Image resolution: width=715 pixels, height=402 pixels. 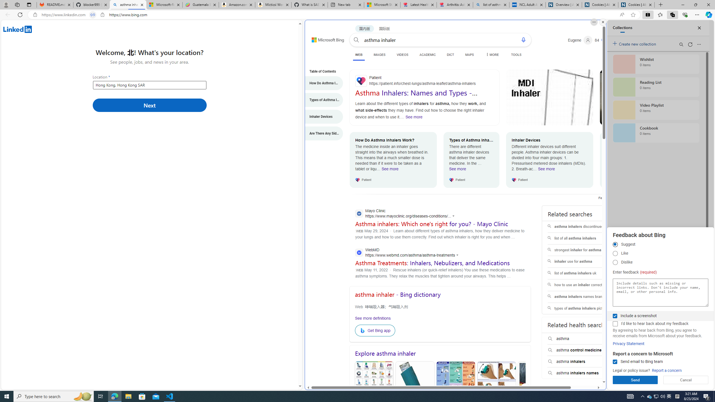 I want to click on MAPS, so click(x=469, y=55).